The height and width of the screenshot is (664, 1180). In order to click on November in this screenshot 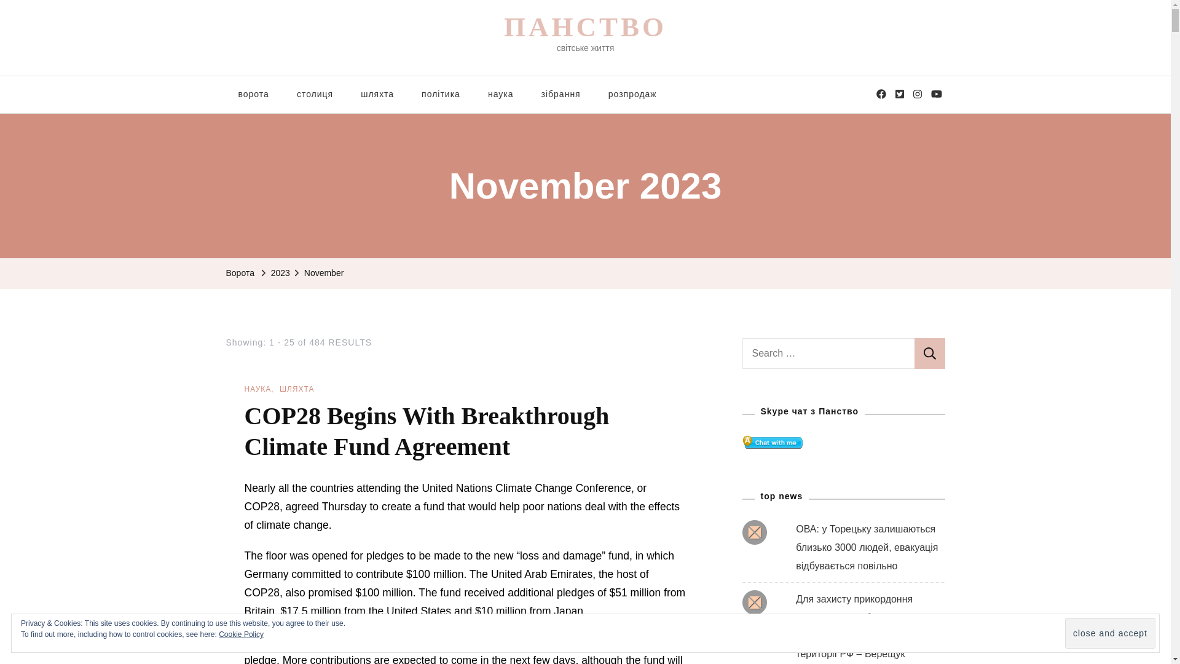, I will do `click(324, 273)`.